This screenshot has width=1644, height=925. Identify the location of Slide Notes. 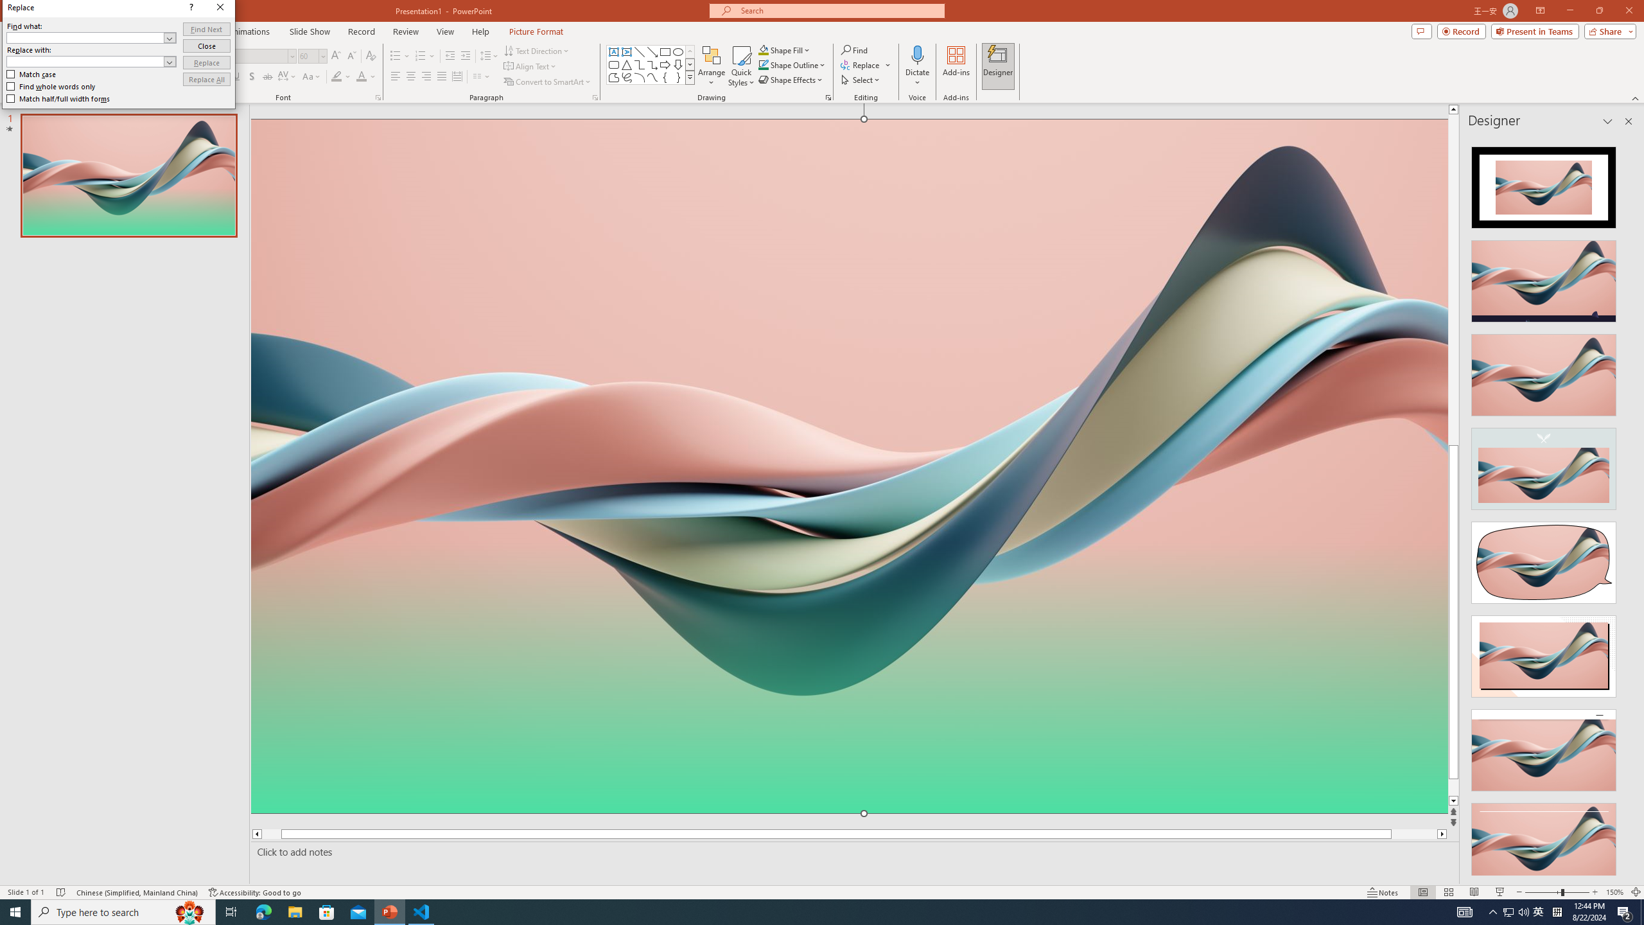
(852, 852).